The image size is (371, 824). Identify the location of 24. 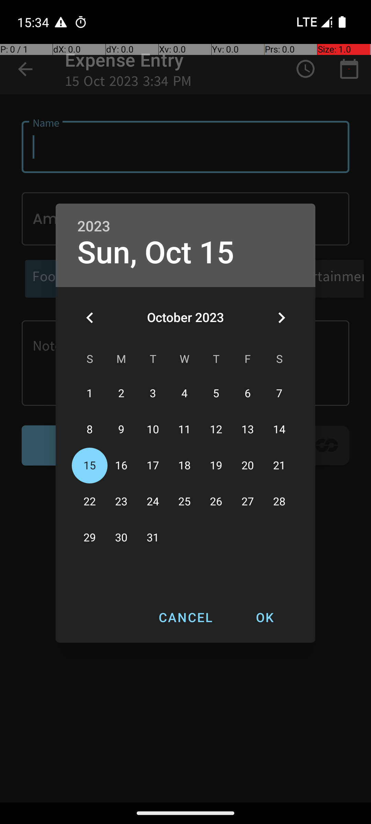
(153, 502).